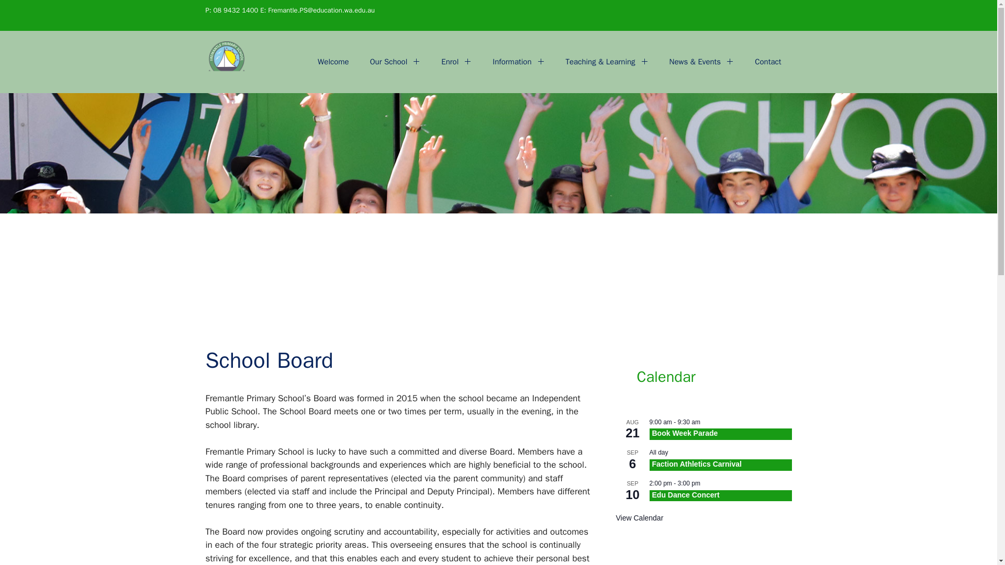 The width and height of the screenshot is (1005, 565). What do you see at coordinates (768, 61) in the screenshot?
I see `Contact` at bounding box center [768, 61].